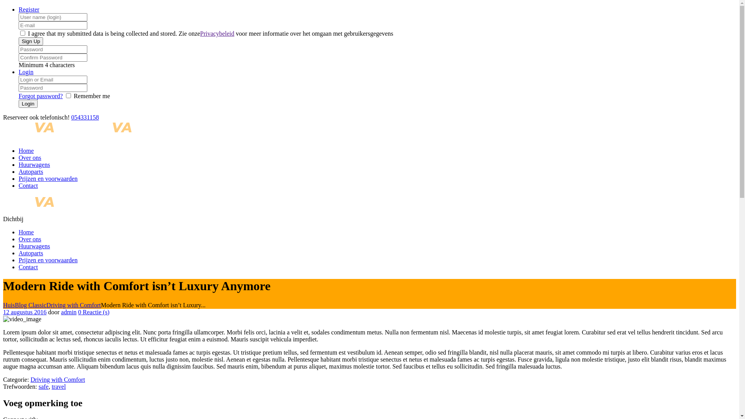 This screenshot has height=419, width=745. Describe the element at coordinates (34, 246) in the screenshot. I see `Huurwagens` at that location.